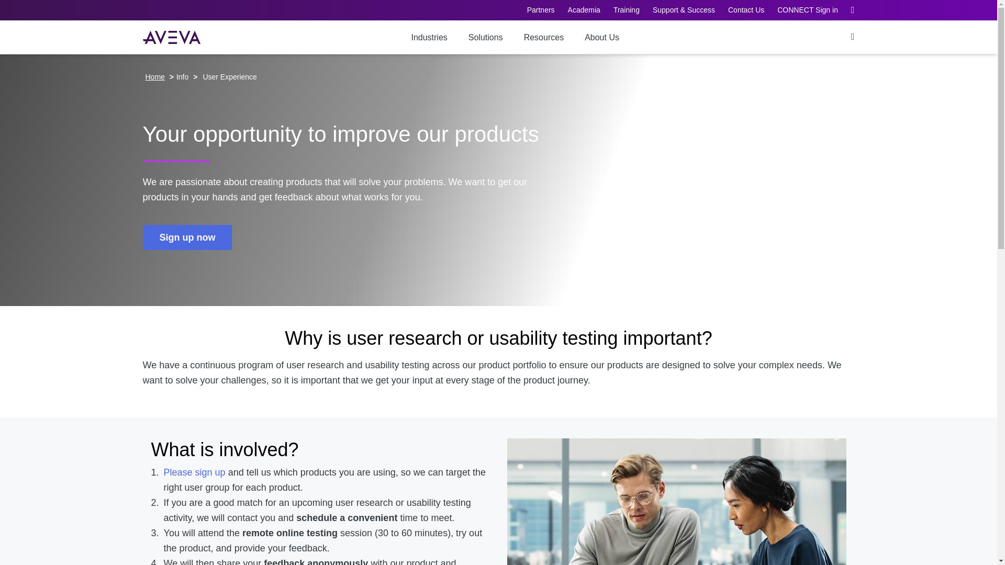 Image resolution: width=1005 pixels, height=565 pixels. I want to click on Partners, so click(540, 9).